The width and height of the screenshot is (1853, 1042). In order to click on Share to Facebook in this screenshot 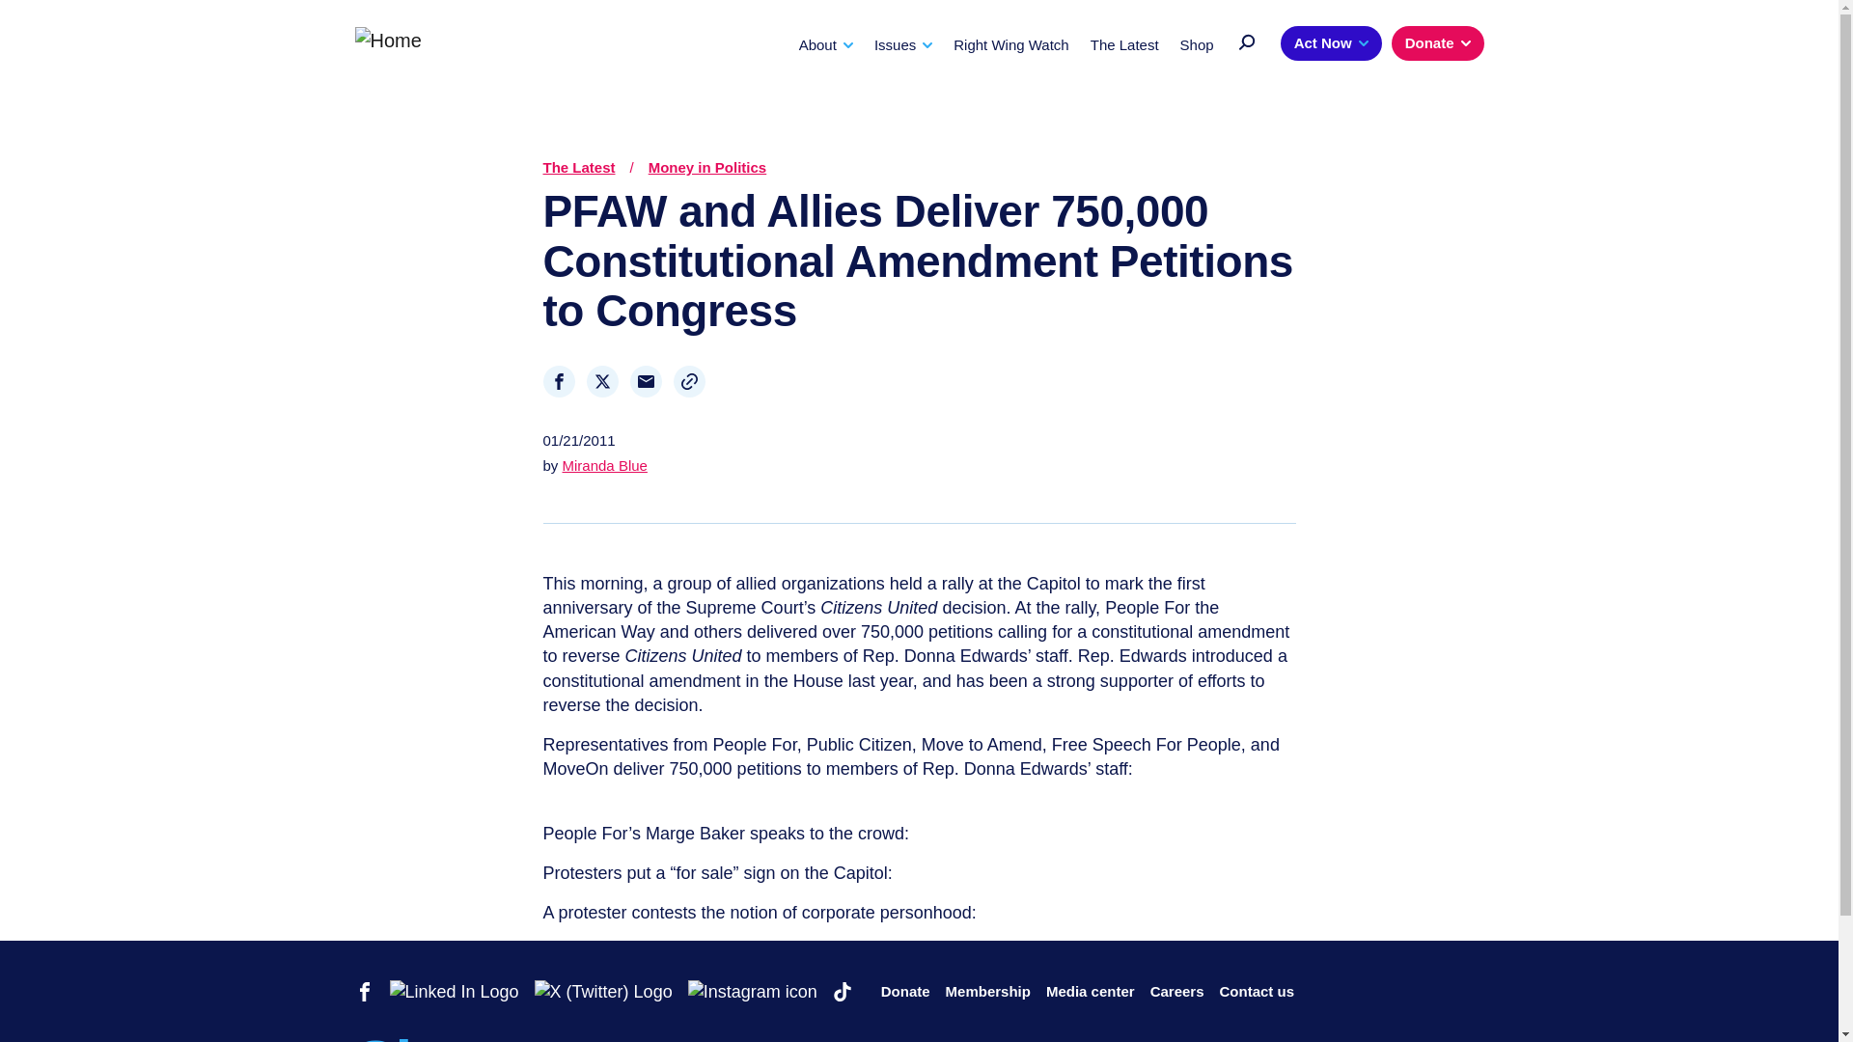, I will do `click(558, 381)`.